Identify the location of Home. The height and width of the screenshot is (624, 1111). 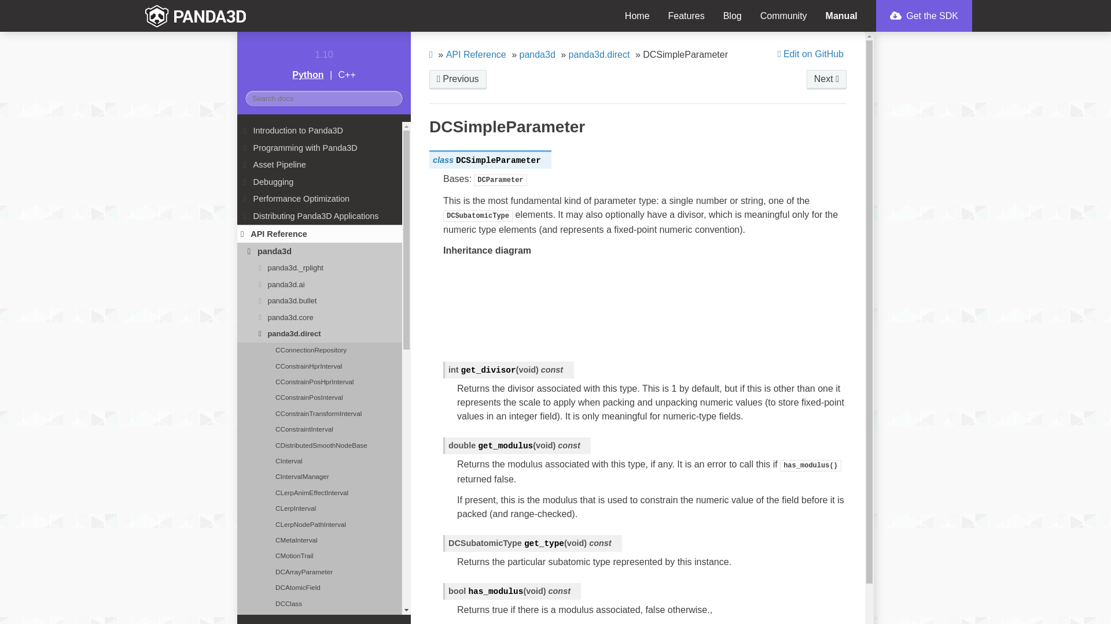
(637, 16).